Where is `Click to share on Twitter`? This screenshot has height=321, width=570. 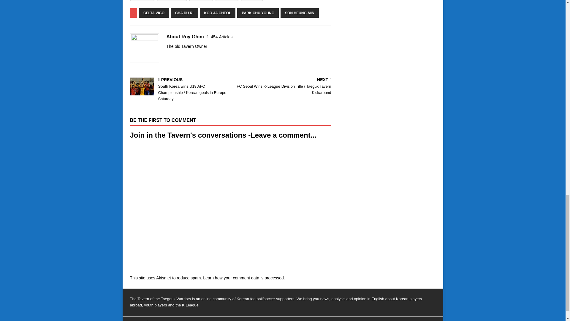
Click to share on Twitter is located at coordinates (142, 0).